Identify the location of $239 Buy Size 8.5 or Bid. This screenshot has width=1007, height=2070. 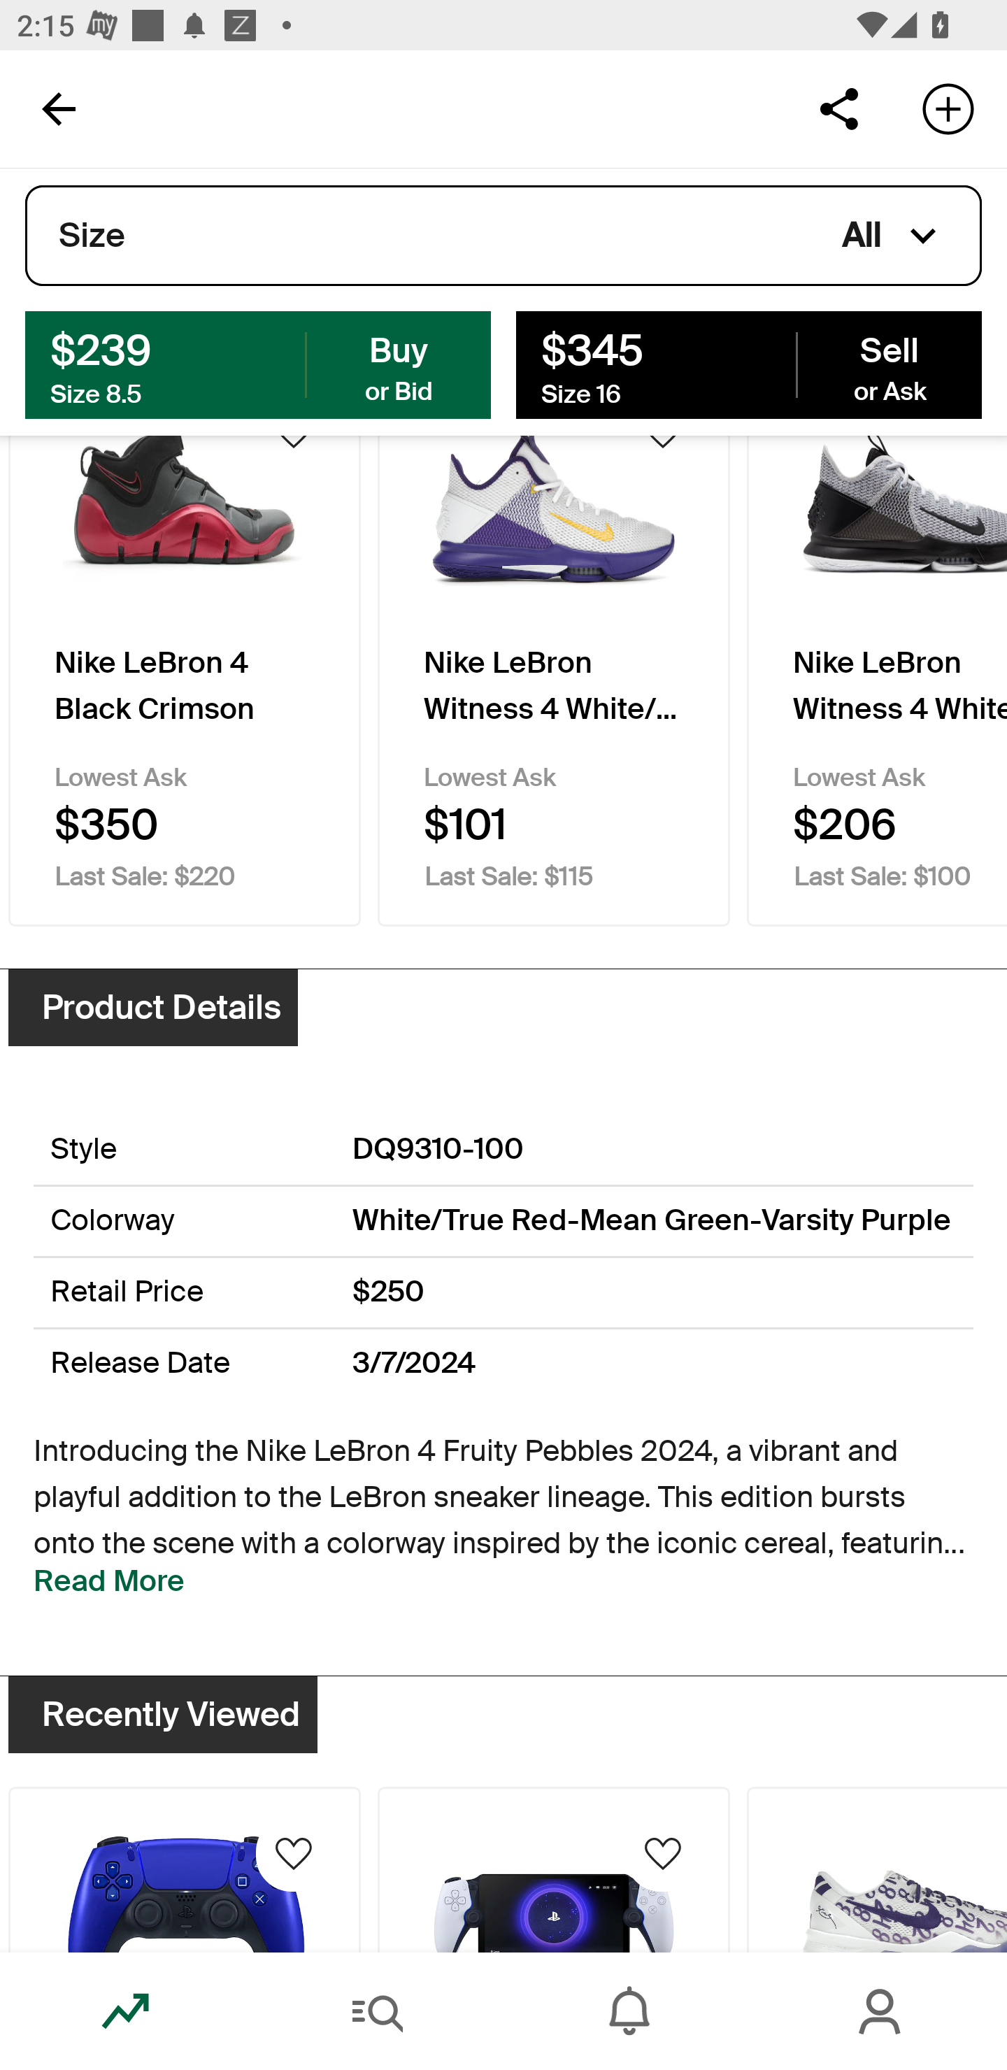
(258, 364).